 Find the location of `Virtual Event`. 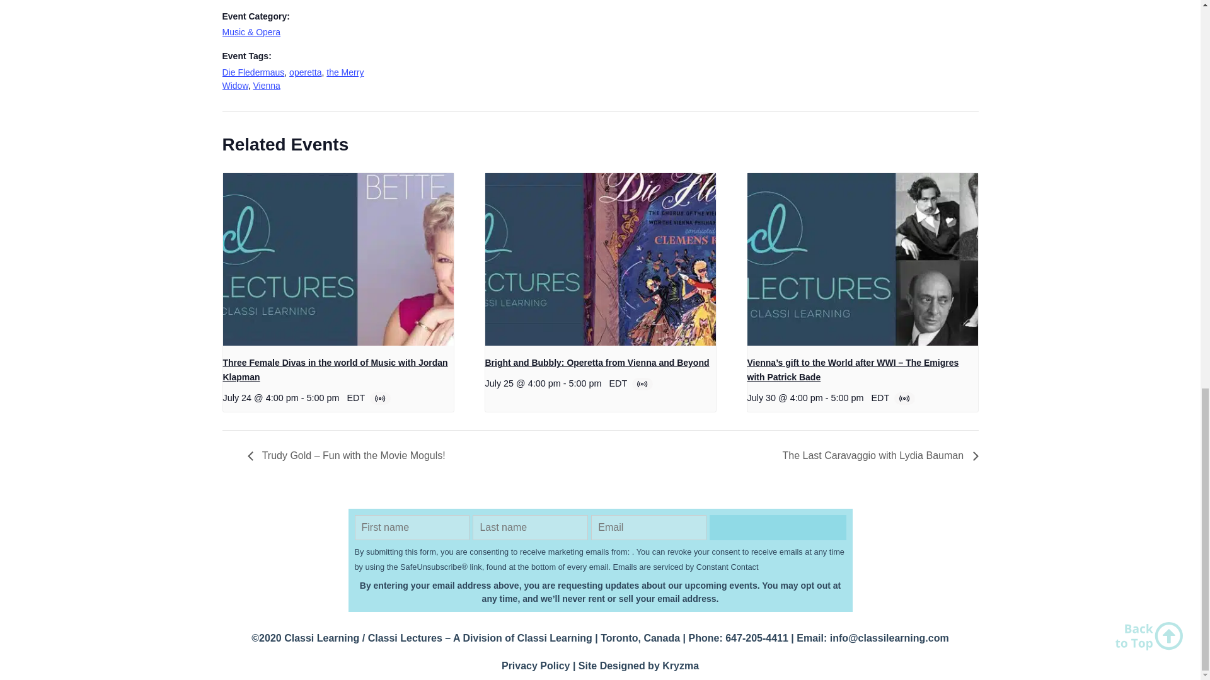

Virtual Event is located at coordinates (643, 383).